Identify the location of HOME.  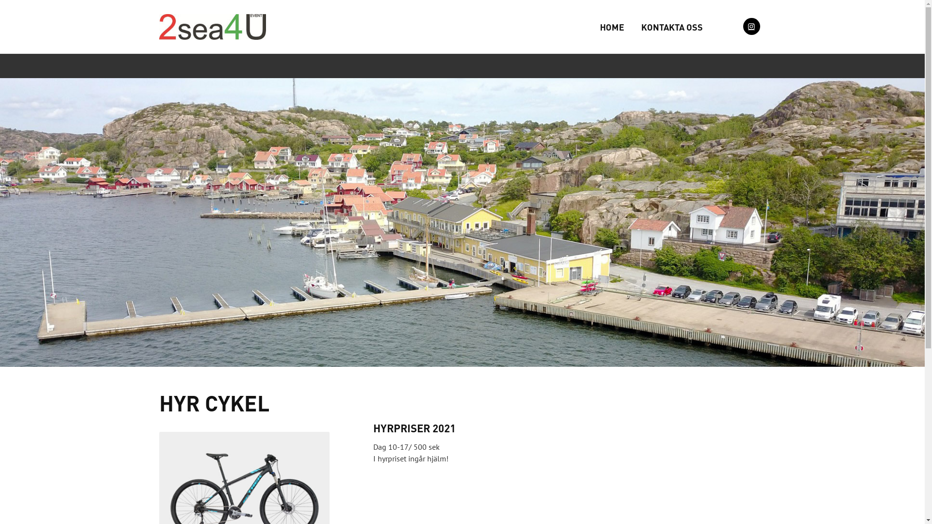
(612, 27).